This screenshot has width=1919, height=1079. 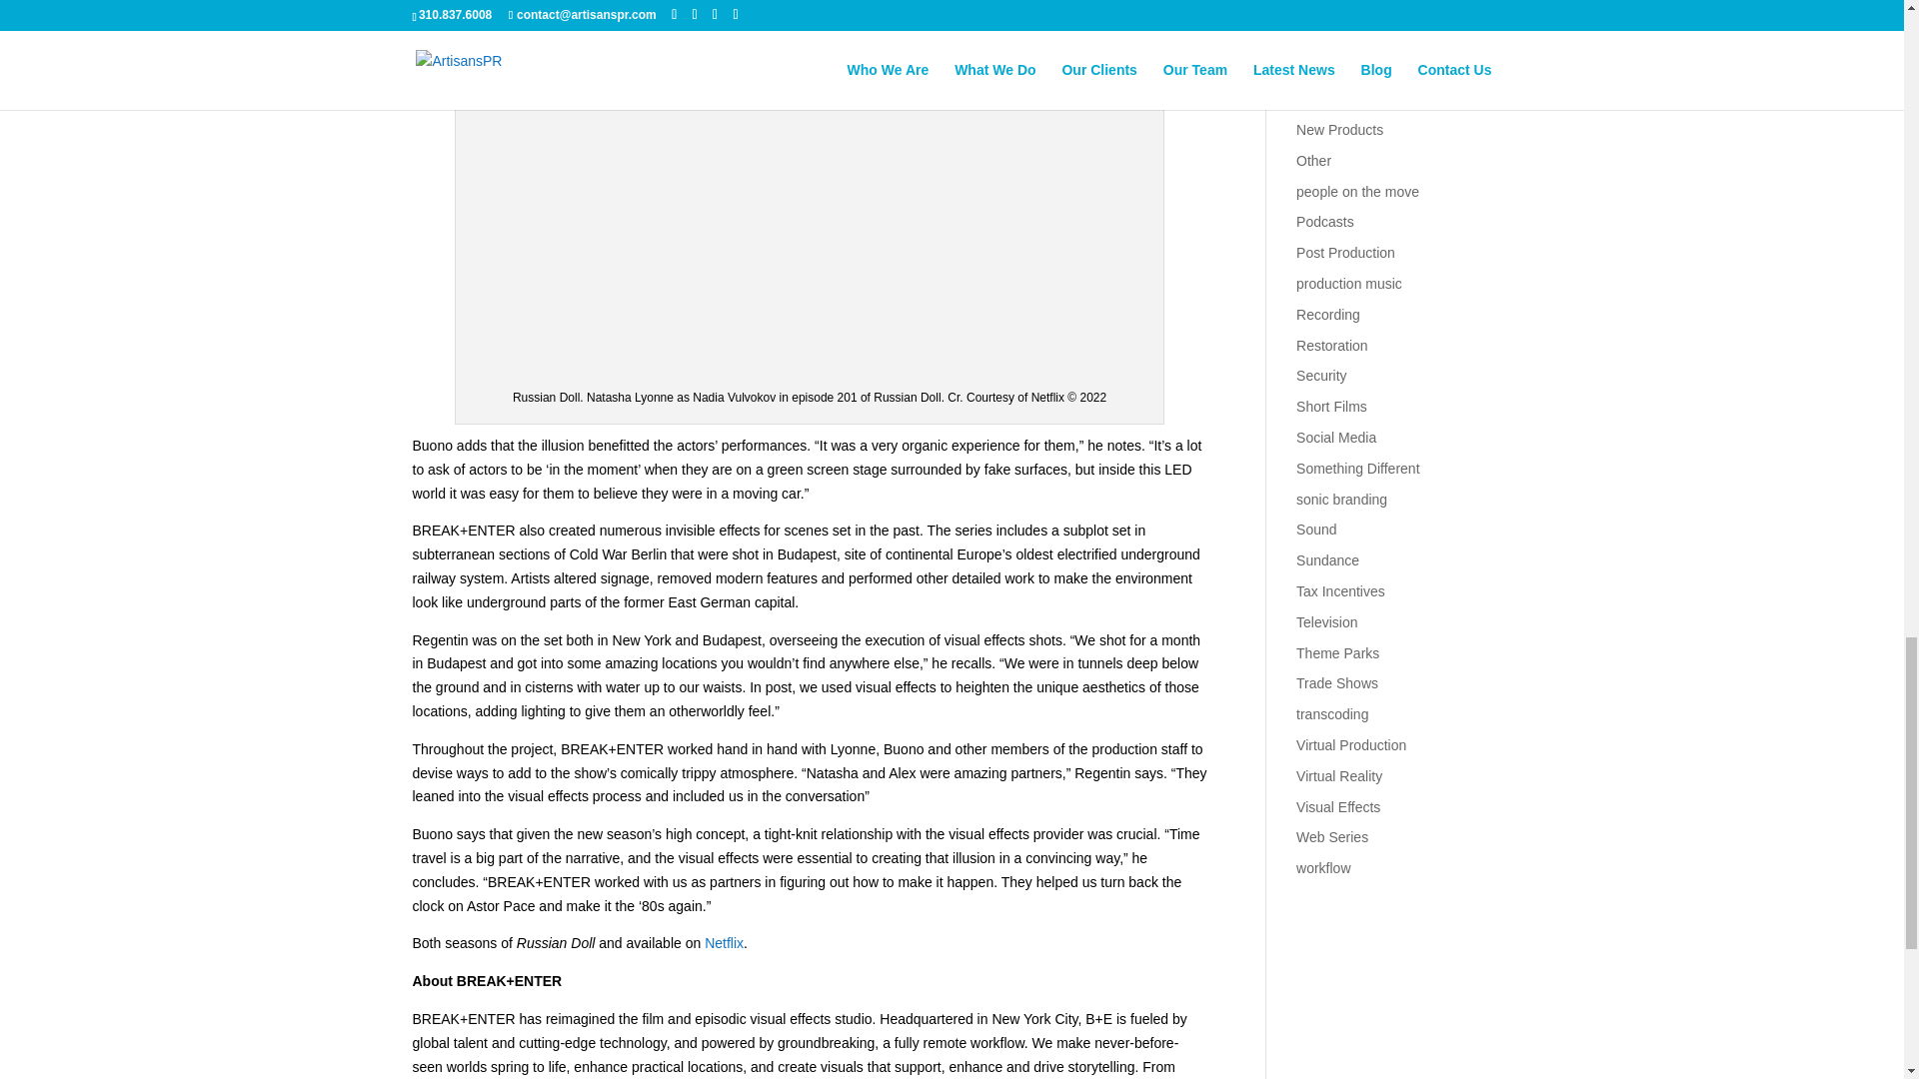 I want to click on Netflix, so click(x=724, y=943).